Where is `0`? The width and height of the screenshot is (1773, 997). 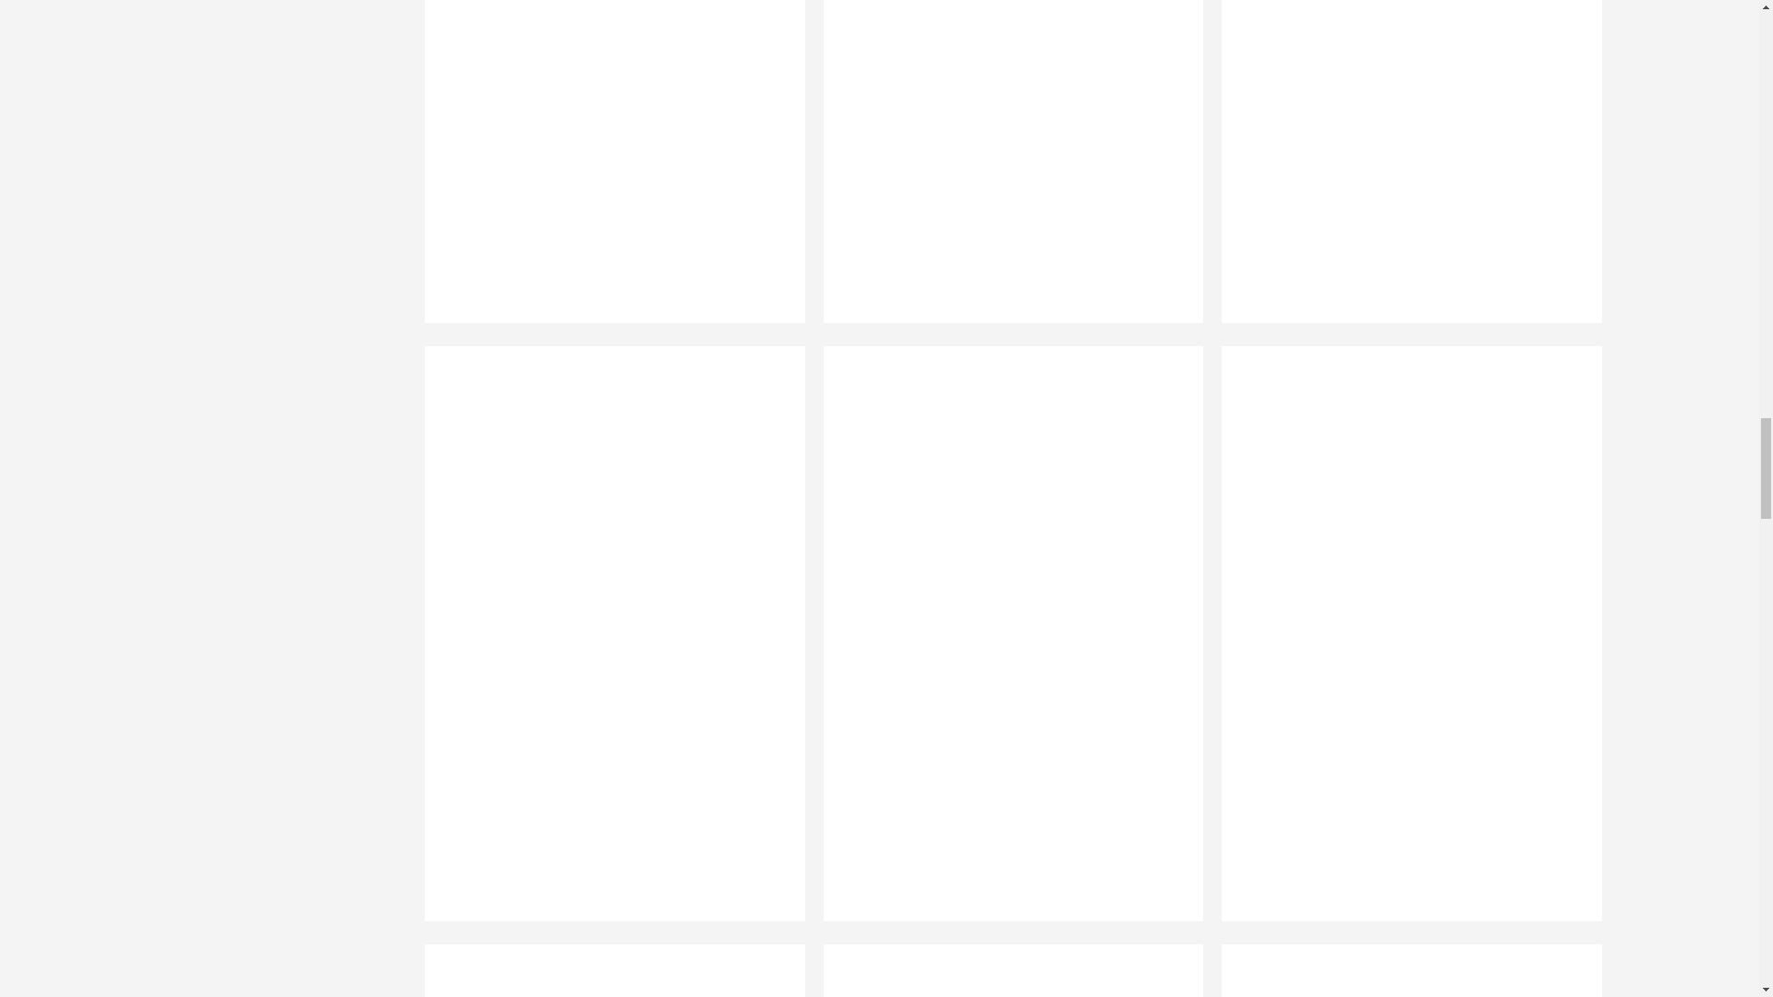
0 is located at coordinates (605, 970).